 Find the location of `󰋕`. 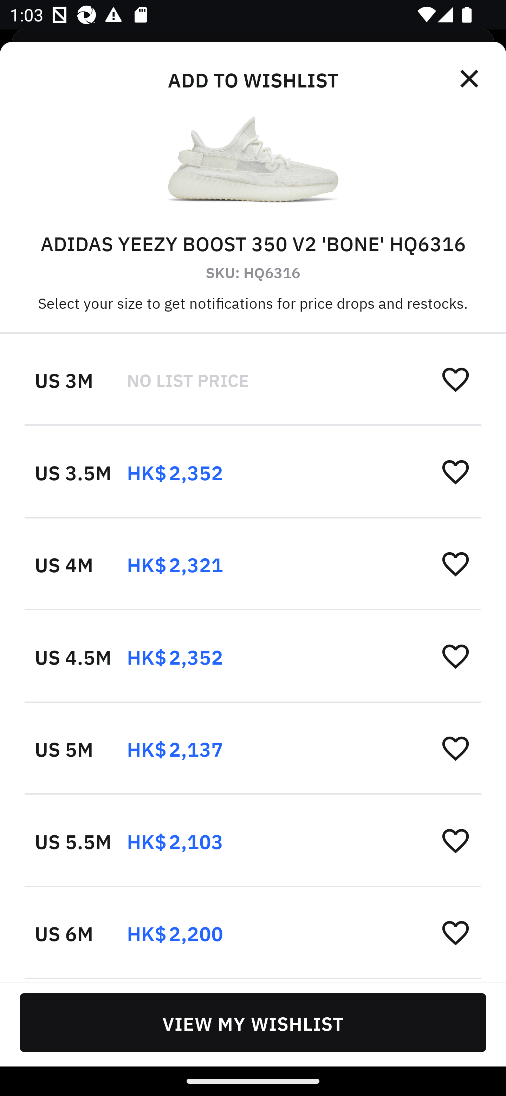

󰋕 is located at coordinates (455, 471).